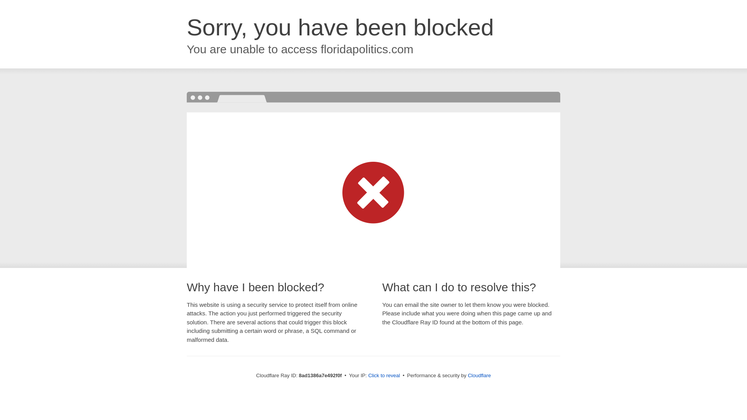  Describe the element at coordinates (479, 375) in the screenshot. I see `Cloudflare` at that location.